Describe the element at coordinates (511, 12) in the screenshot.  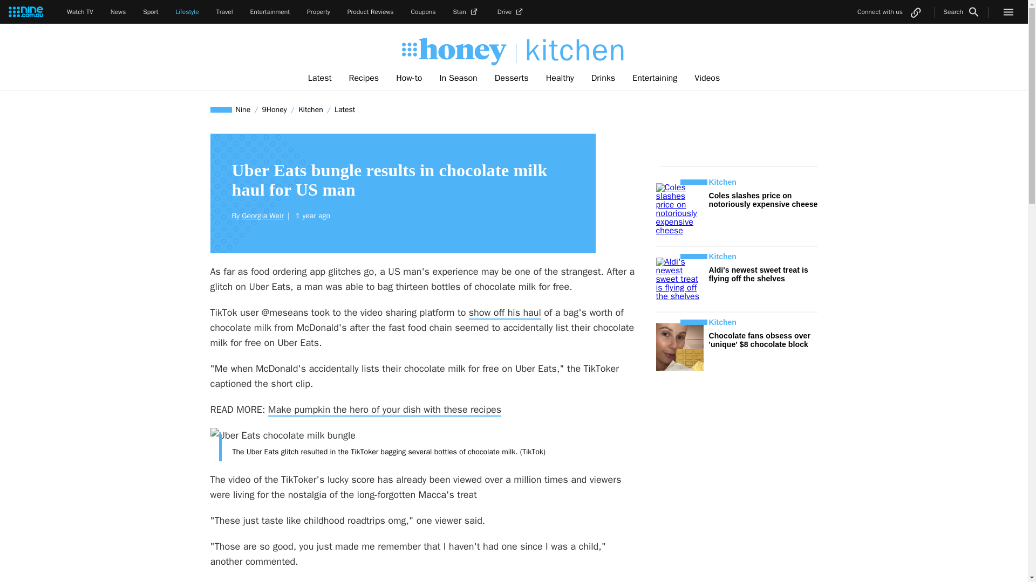
I see `Drive` at that location.